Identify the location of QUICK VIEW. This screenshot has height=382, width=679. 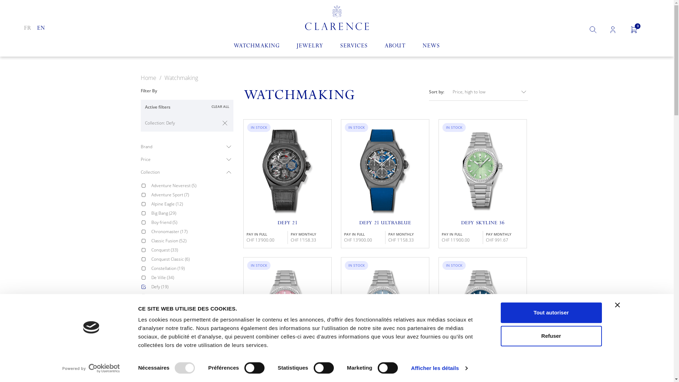
(385, 236).